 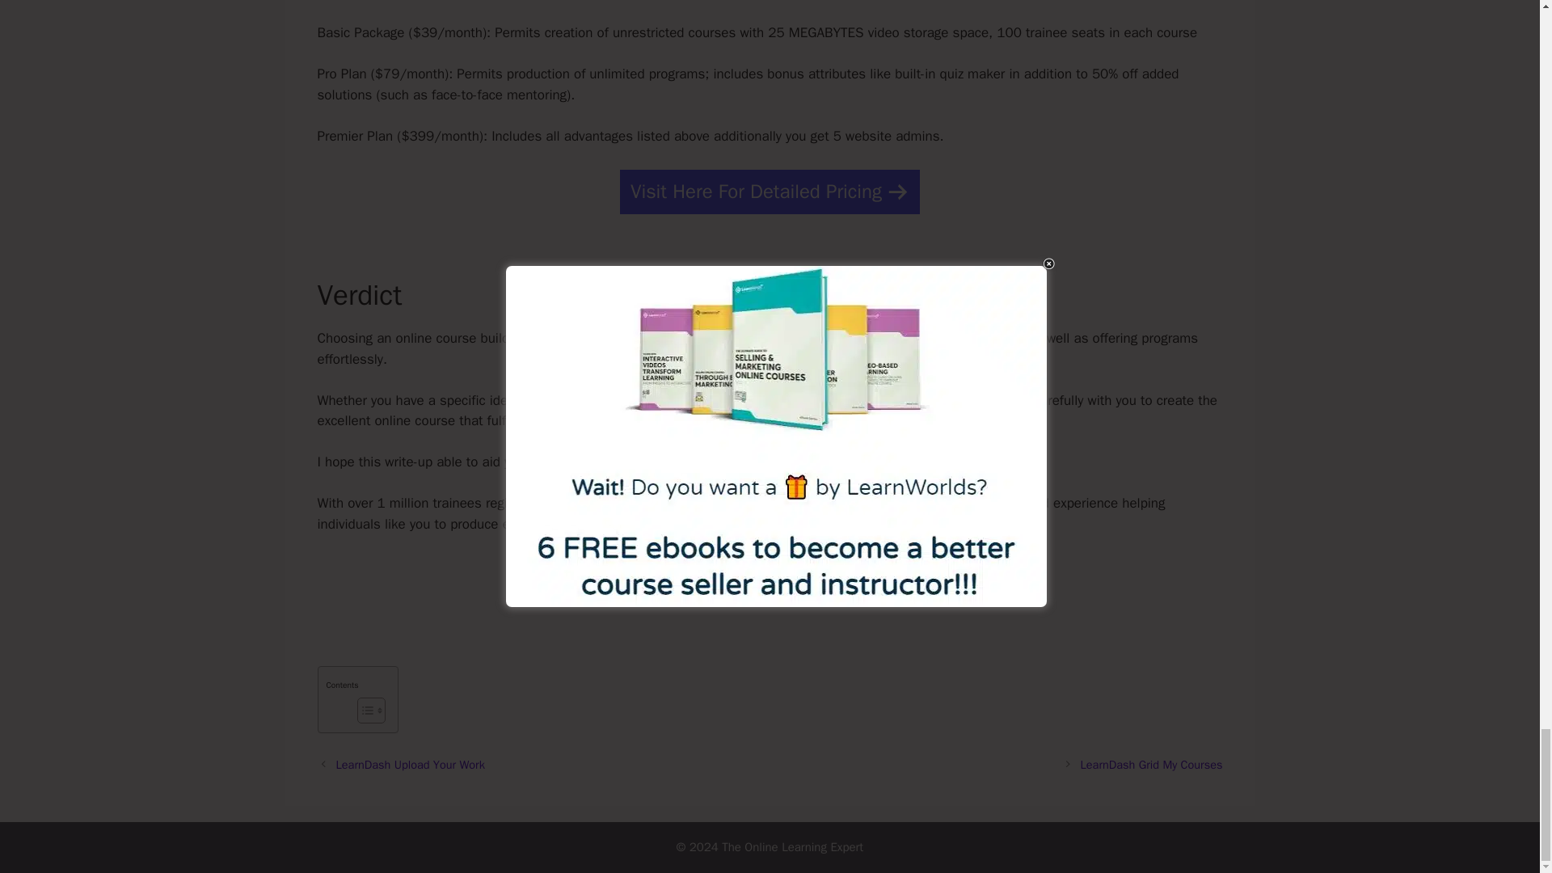 What do you see at coordinates (671, 338) in the screenshot?
I see `your online program success` at bounding box center [671, 338].